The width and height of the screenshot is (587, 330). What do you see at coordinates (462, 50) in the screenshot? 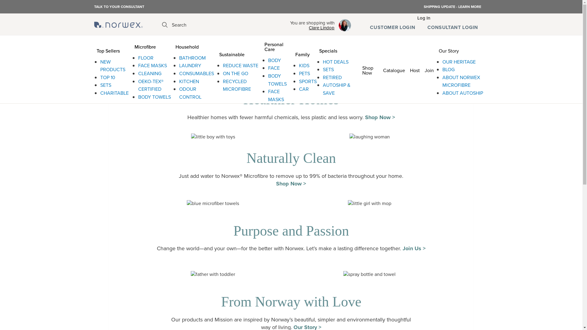
I see `Our Story` at bounding box center [462, 50].